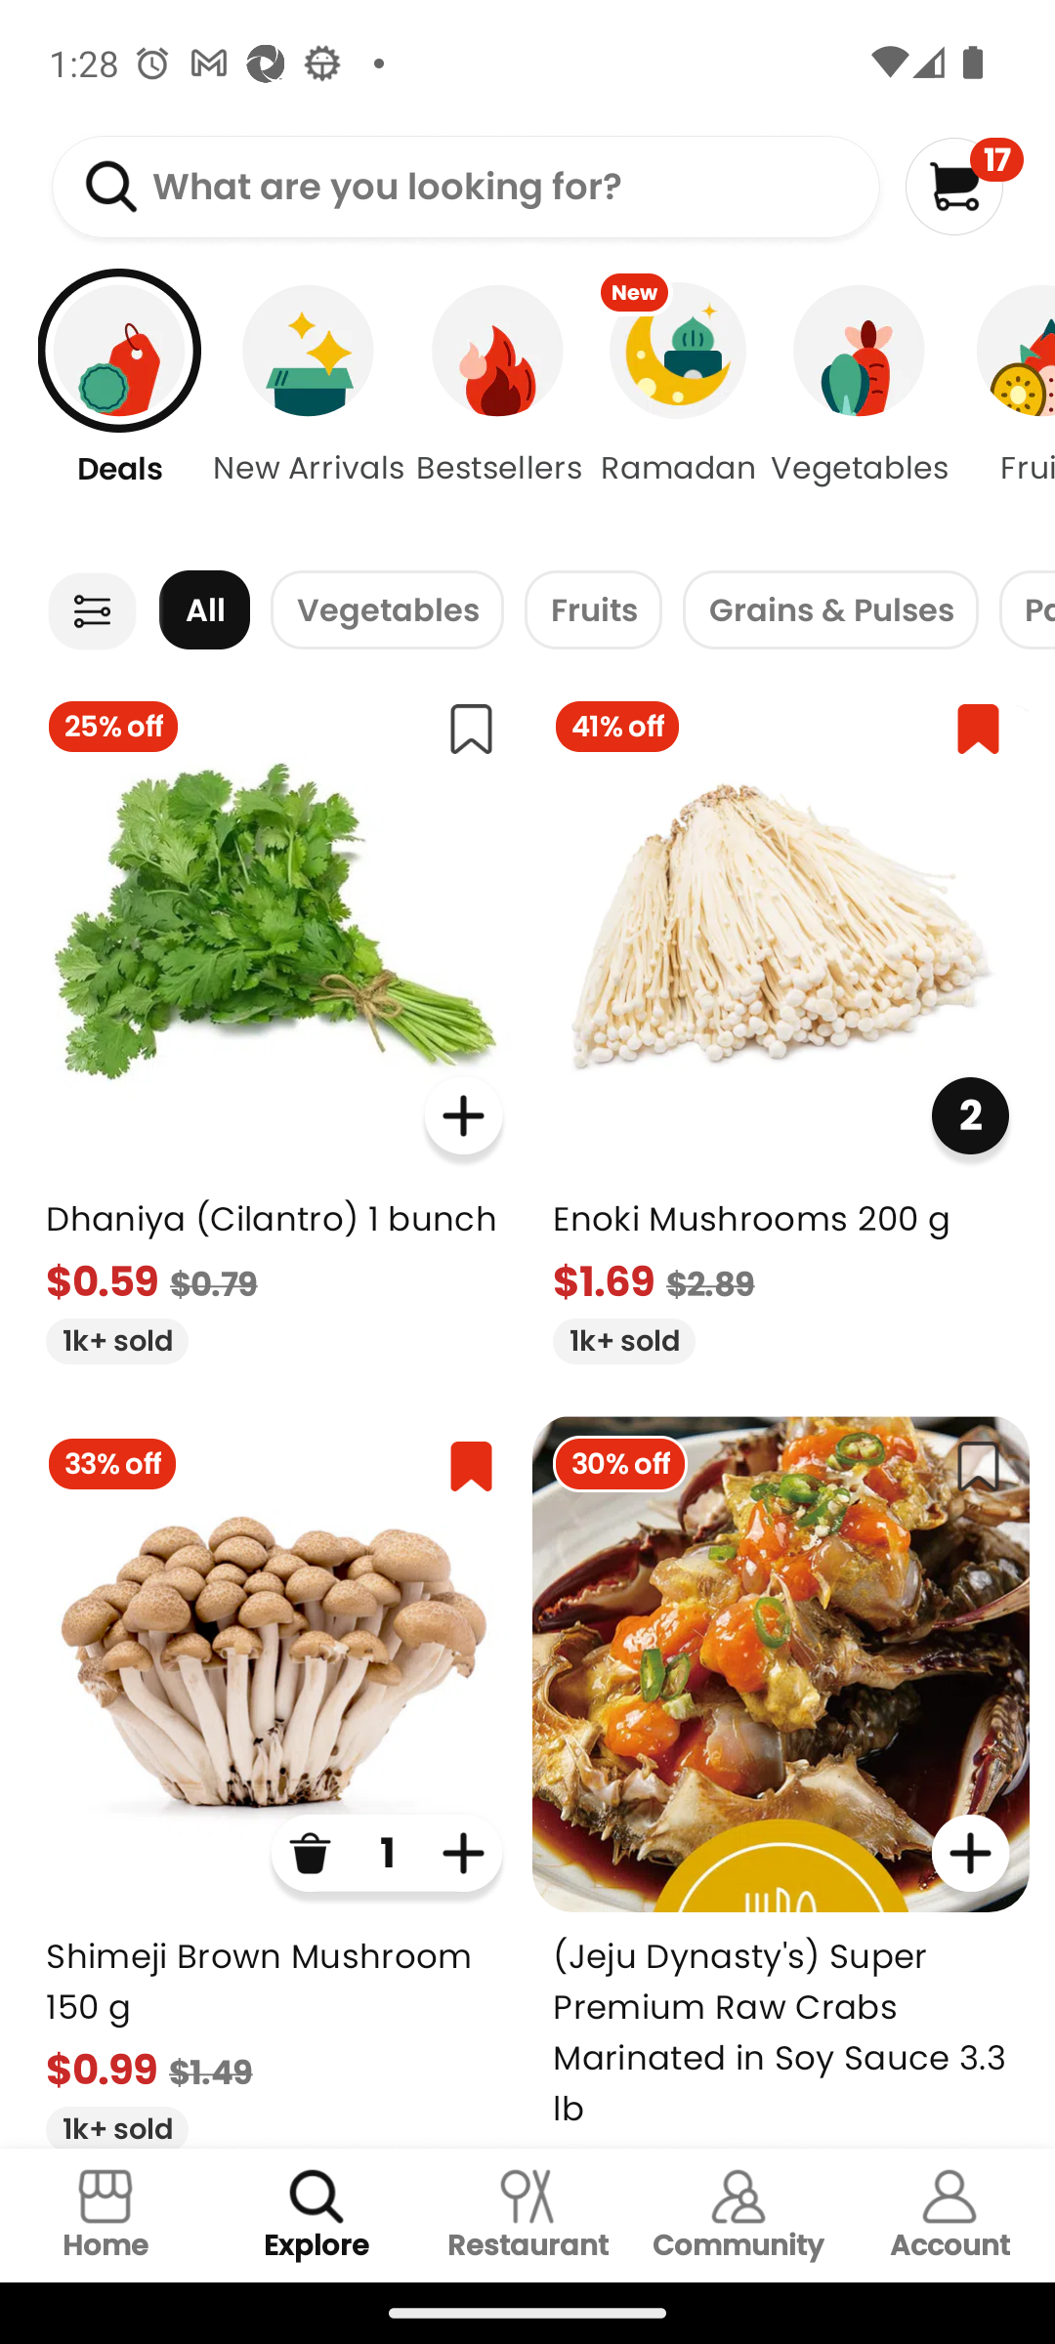  Describe the element at coordinates (860, 410) in the screenshot. I see `Vegetables` at that location.